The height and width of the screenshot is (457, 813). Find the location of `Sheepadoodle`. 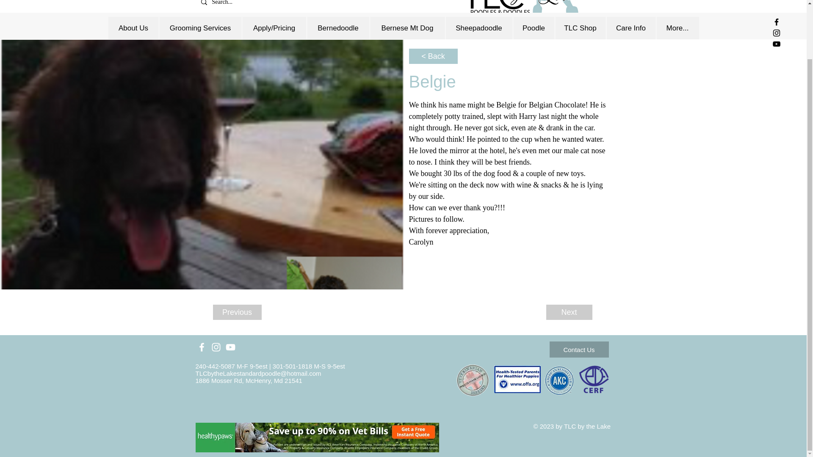

Sheepadoodle is located at coordinates (478, 28).